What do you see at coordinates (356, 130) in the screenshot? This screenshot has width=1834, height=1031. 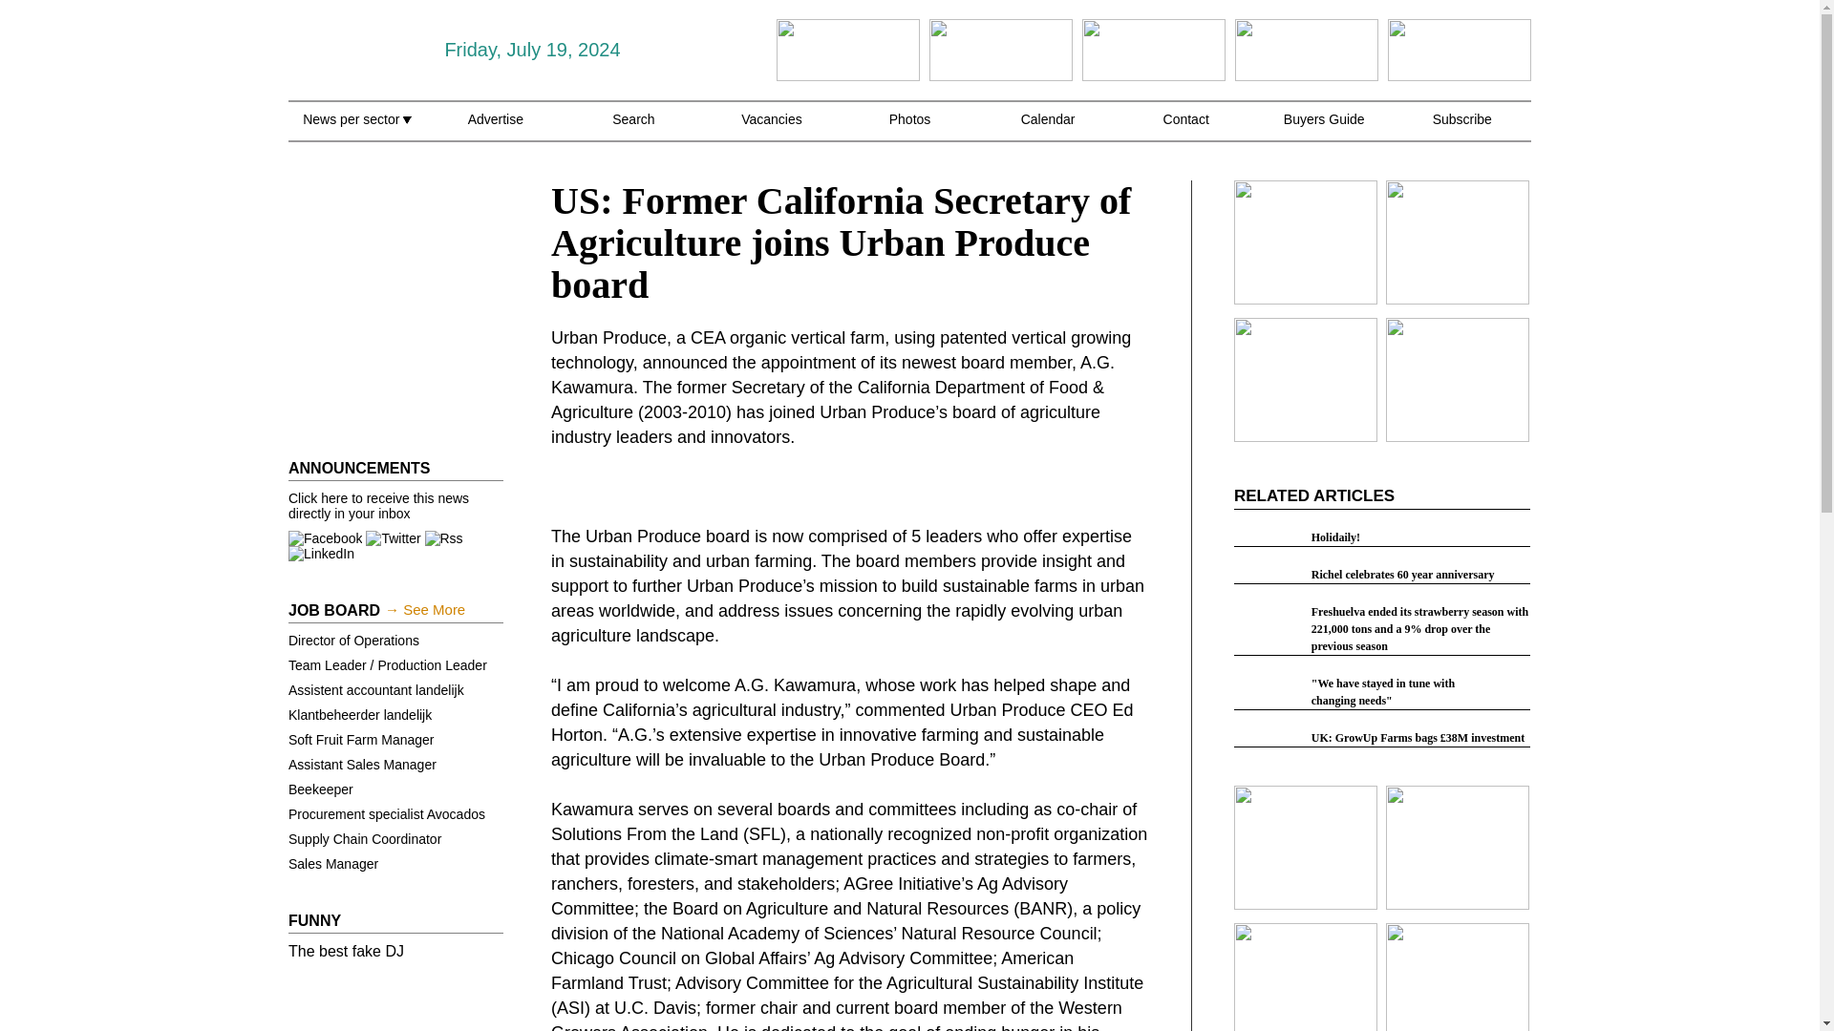 I see `News per sector` at bounding box center [356, 130].